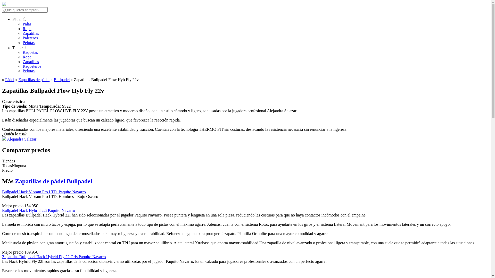 The height and width of the screenshot is (278, 495). What do you see at coordinates (27, 29) in the screenshot?
I see `Ropa` at bounding box center [27, 29].